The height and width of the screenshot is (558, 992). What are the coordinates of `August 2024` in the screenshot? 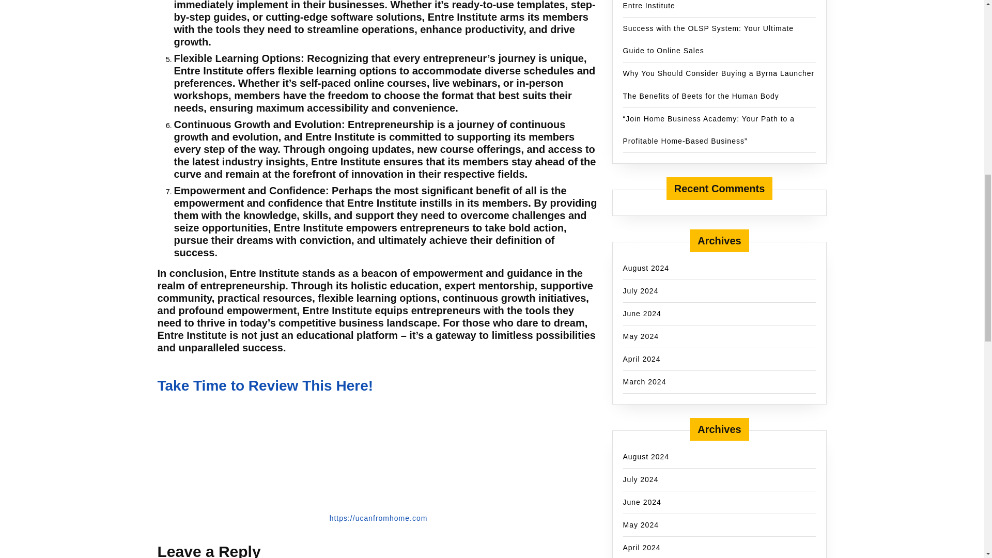 It's located at (646, 457).